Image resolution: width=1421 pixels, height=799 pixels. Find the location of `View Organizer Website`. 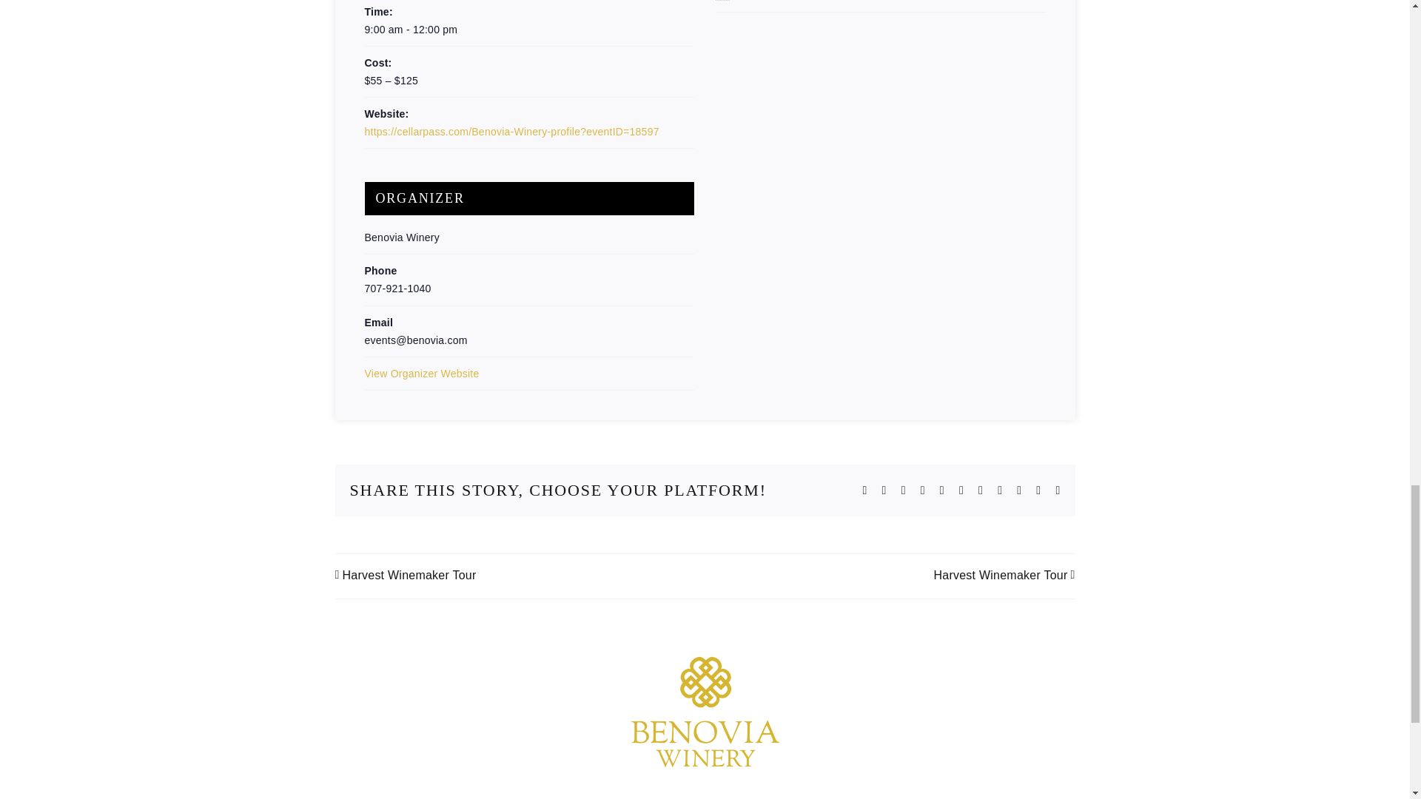

View Organizer Website is located at coordinates (421, 373).